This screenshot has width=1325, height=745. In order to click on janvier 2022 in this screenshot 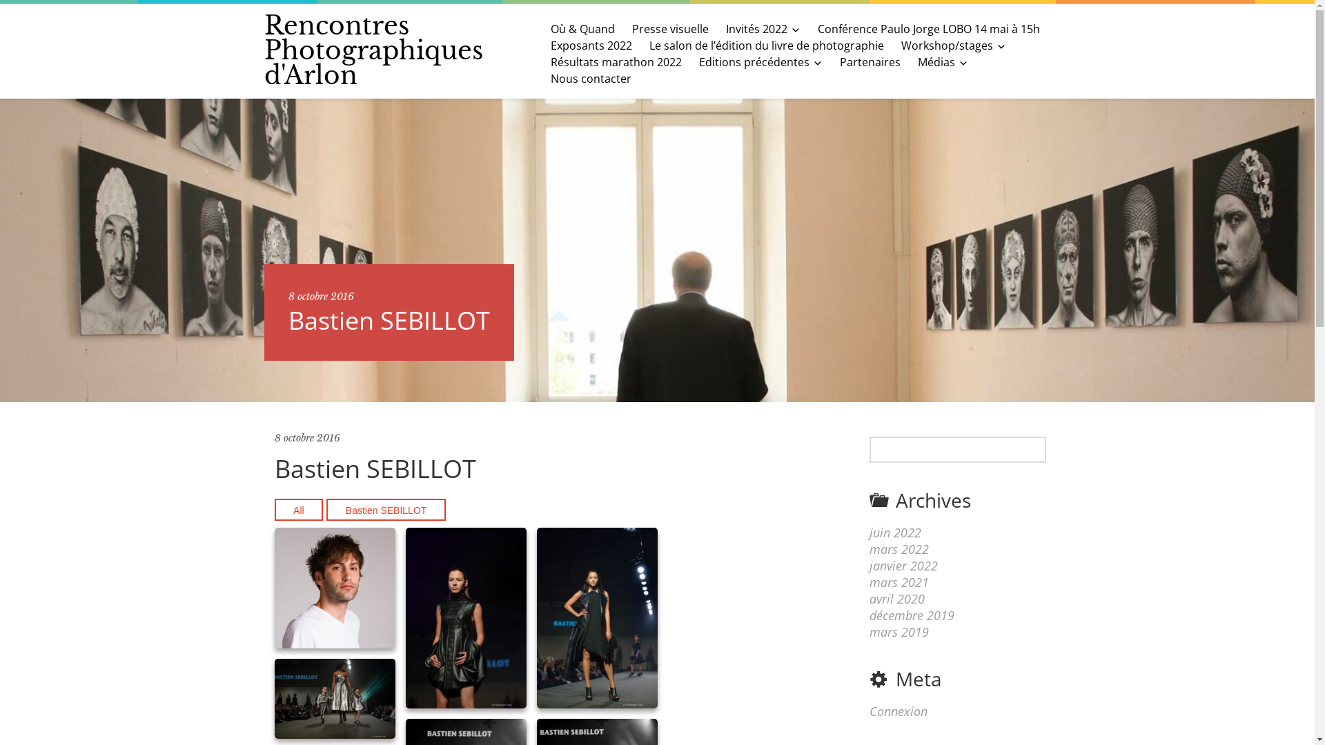, I will do `click(904, 566)`.